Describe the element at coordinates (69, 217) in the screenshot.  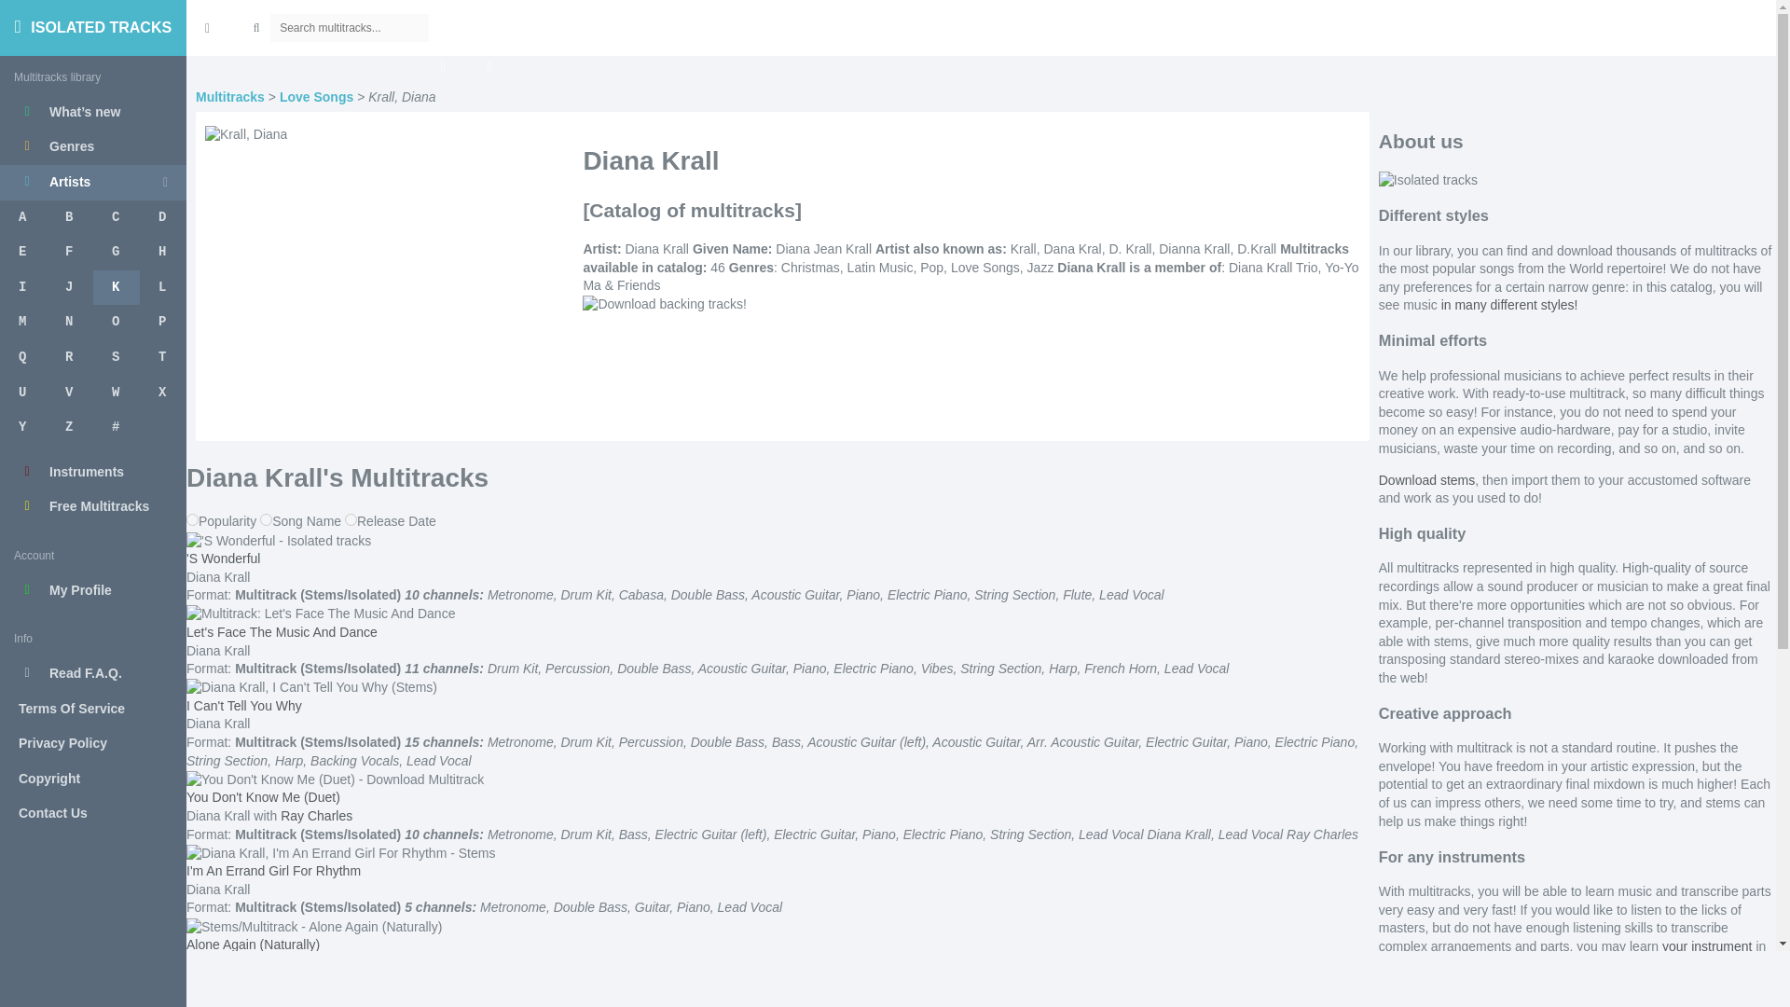
I see `Artists on B` at that location.